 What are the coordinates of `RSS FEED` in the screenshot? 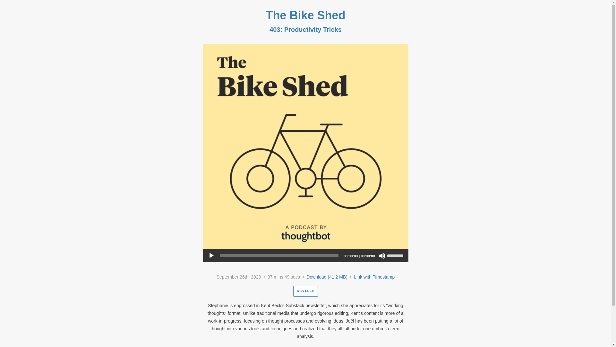 It's located at (305, 291).